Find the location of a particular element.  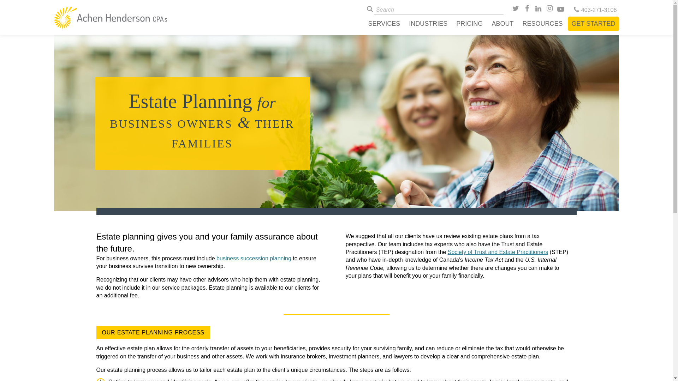

GET STARTED is located at coordinates (593, 24).